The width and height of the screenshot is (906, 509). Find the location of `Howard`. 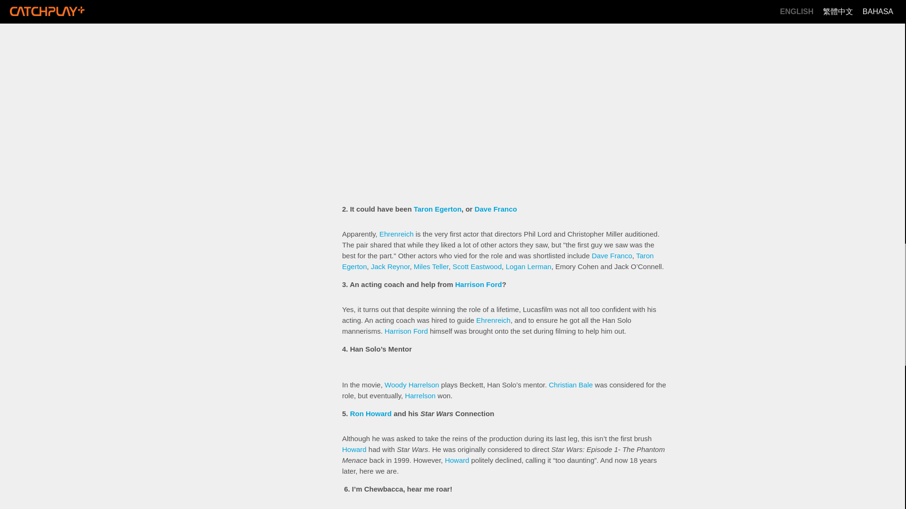

Howard is located at coordinates (354, 450).